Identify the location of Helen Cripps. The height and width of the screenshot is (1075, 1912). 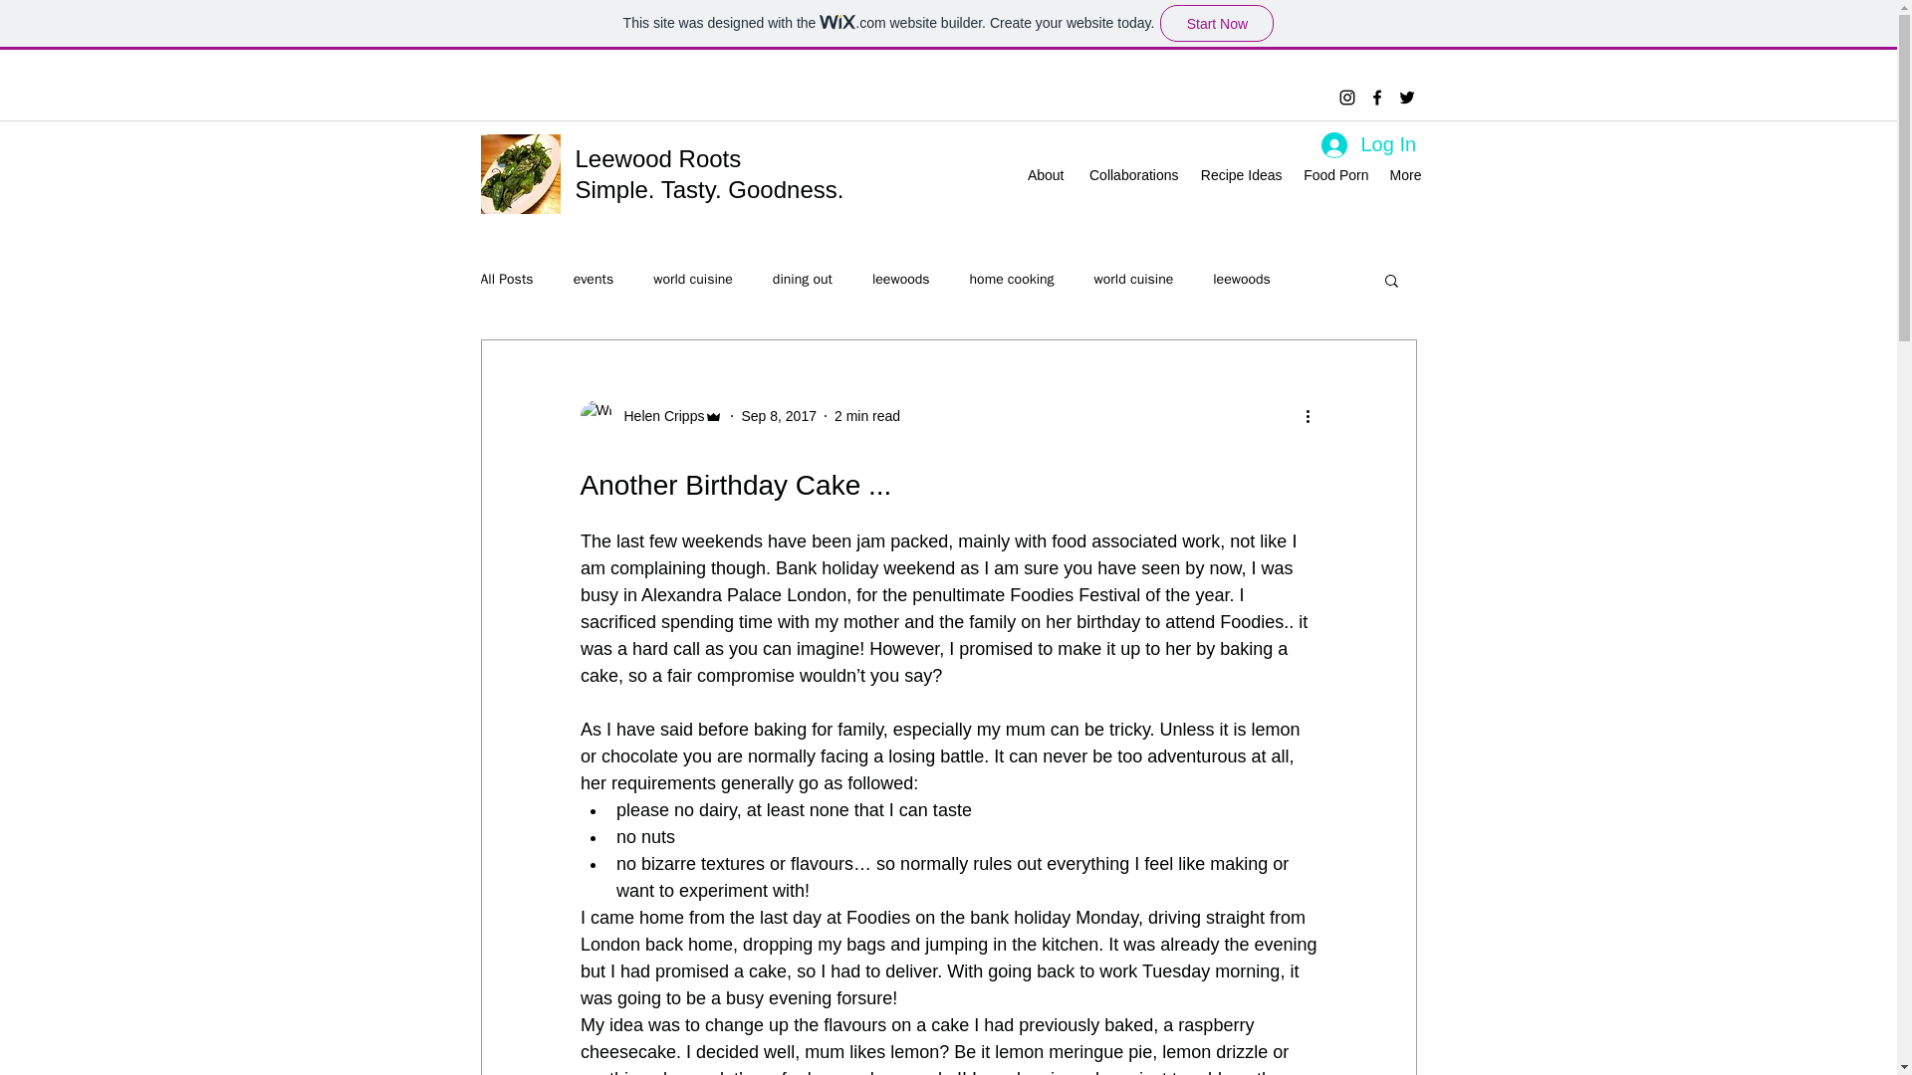
(650, 416).